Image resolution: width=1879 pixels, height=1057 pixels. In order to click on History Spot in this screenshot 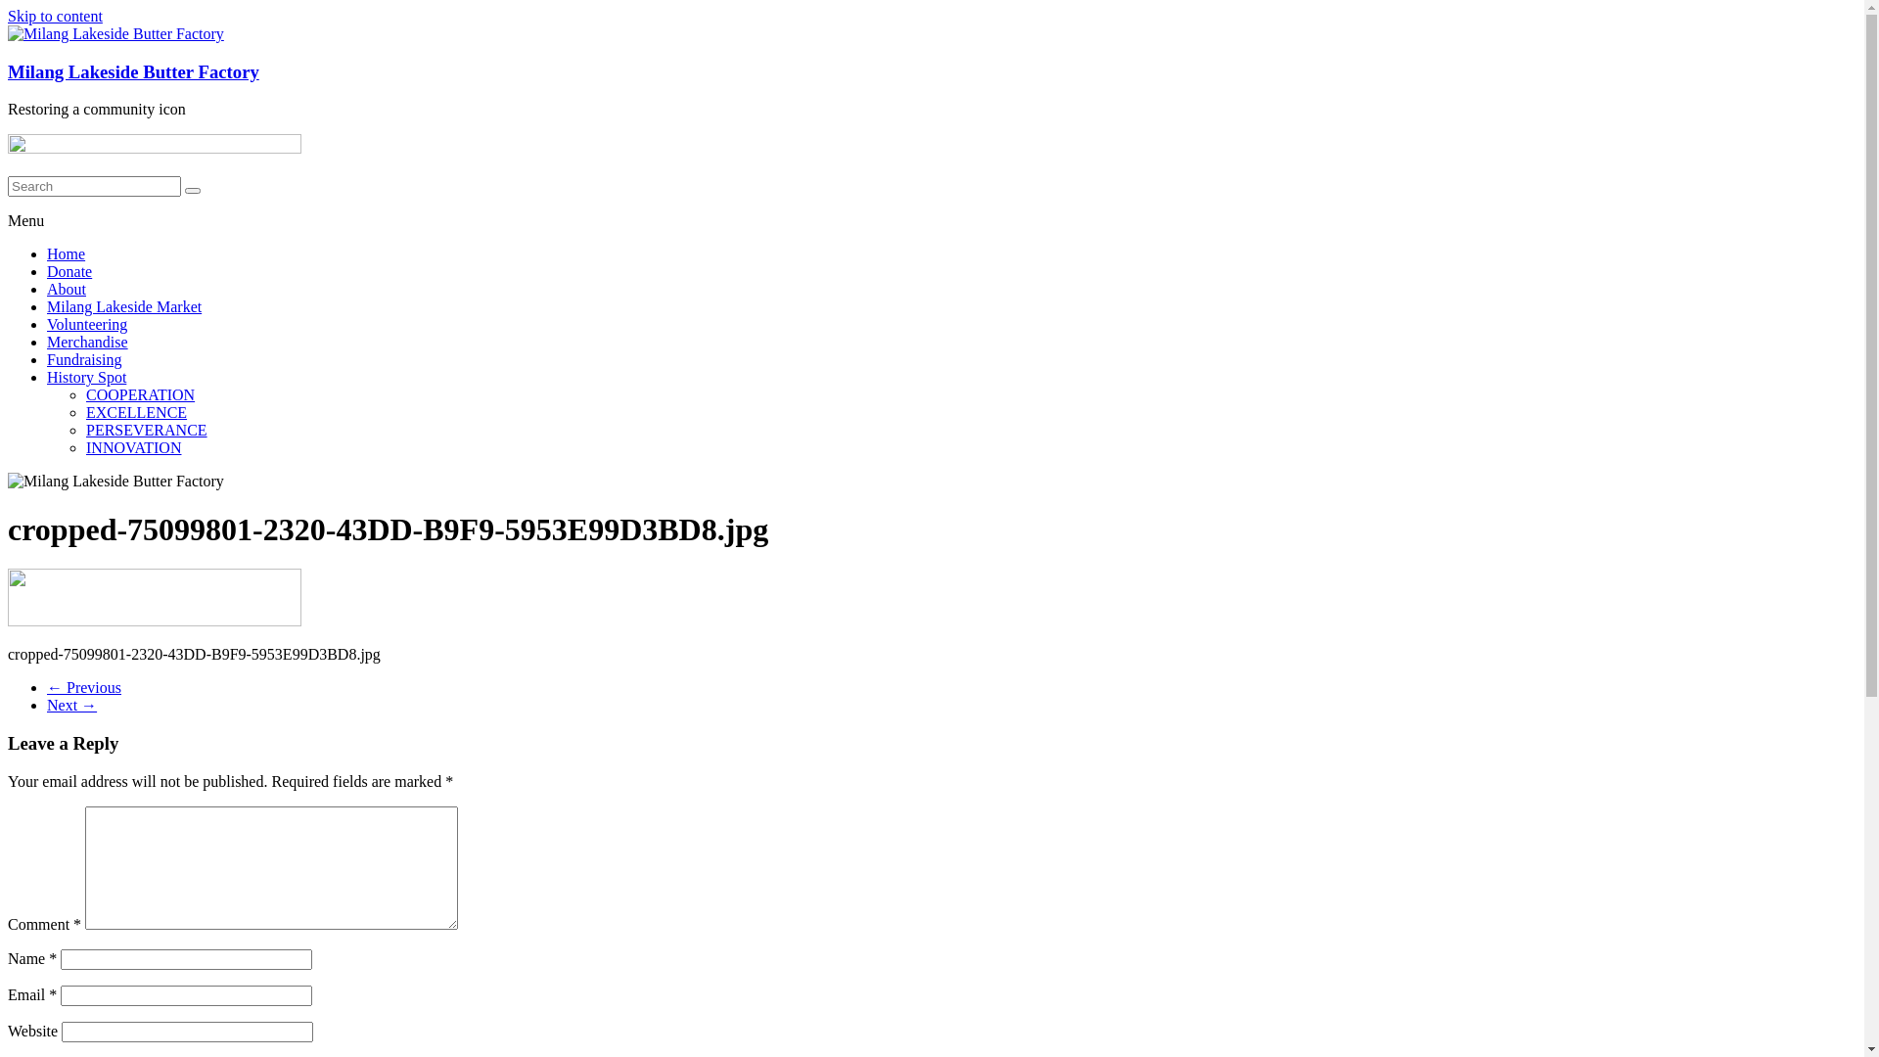, I will do `click(86, 378)`.